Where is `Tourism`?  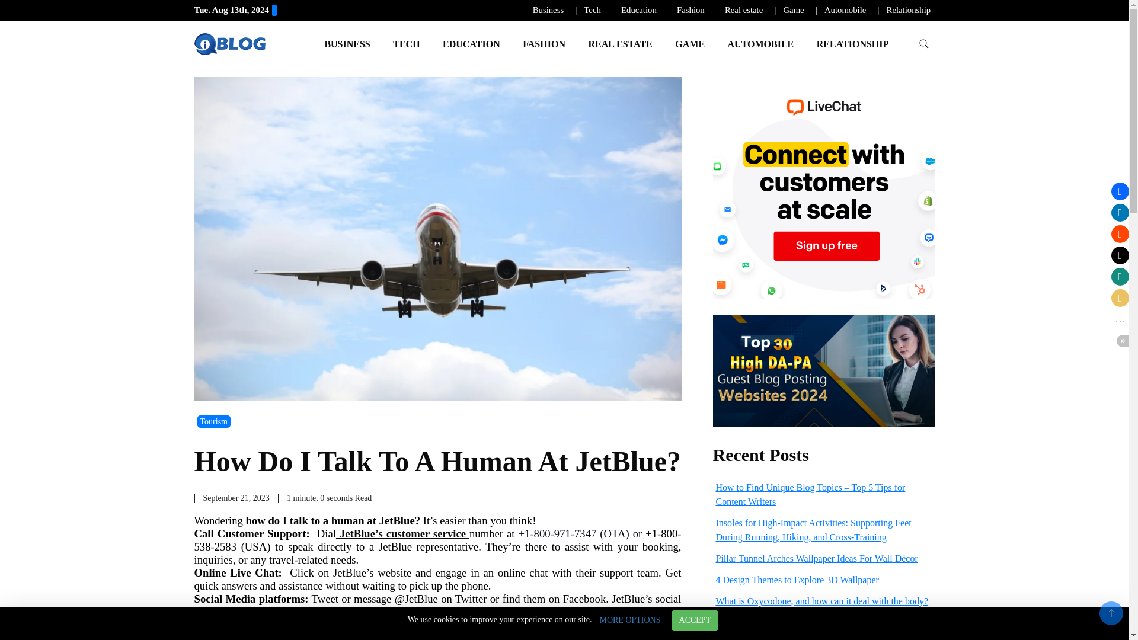
Tourism is located at coordinates (213, 421).